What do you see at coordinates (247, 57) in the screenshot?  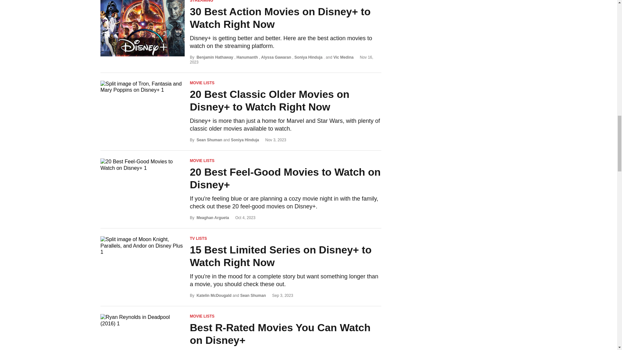 I see `Posts by Hanumanth` at bounding box center [247, 57].